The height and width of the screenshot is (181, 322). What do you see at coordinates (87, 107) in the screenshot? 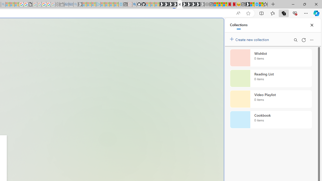
I see `Play Cave FRVR in your browser | Games from Microsoft Start` at bounding box center [87, 107].